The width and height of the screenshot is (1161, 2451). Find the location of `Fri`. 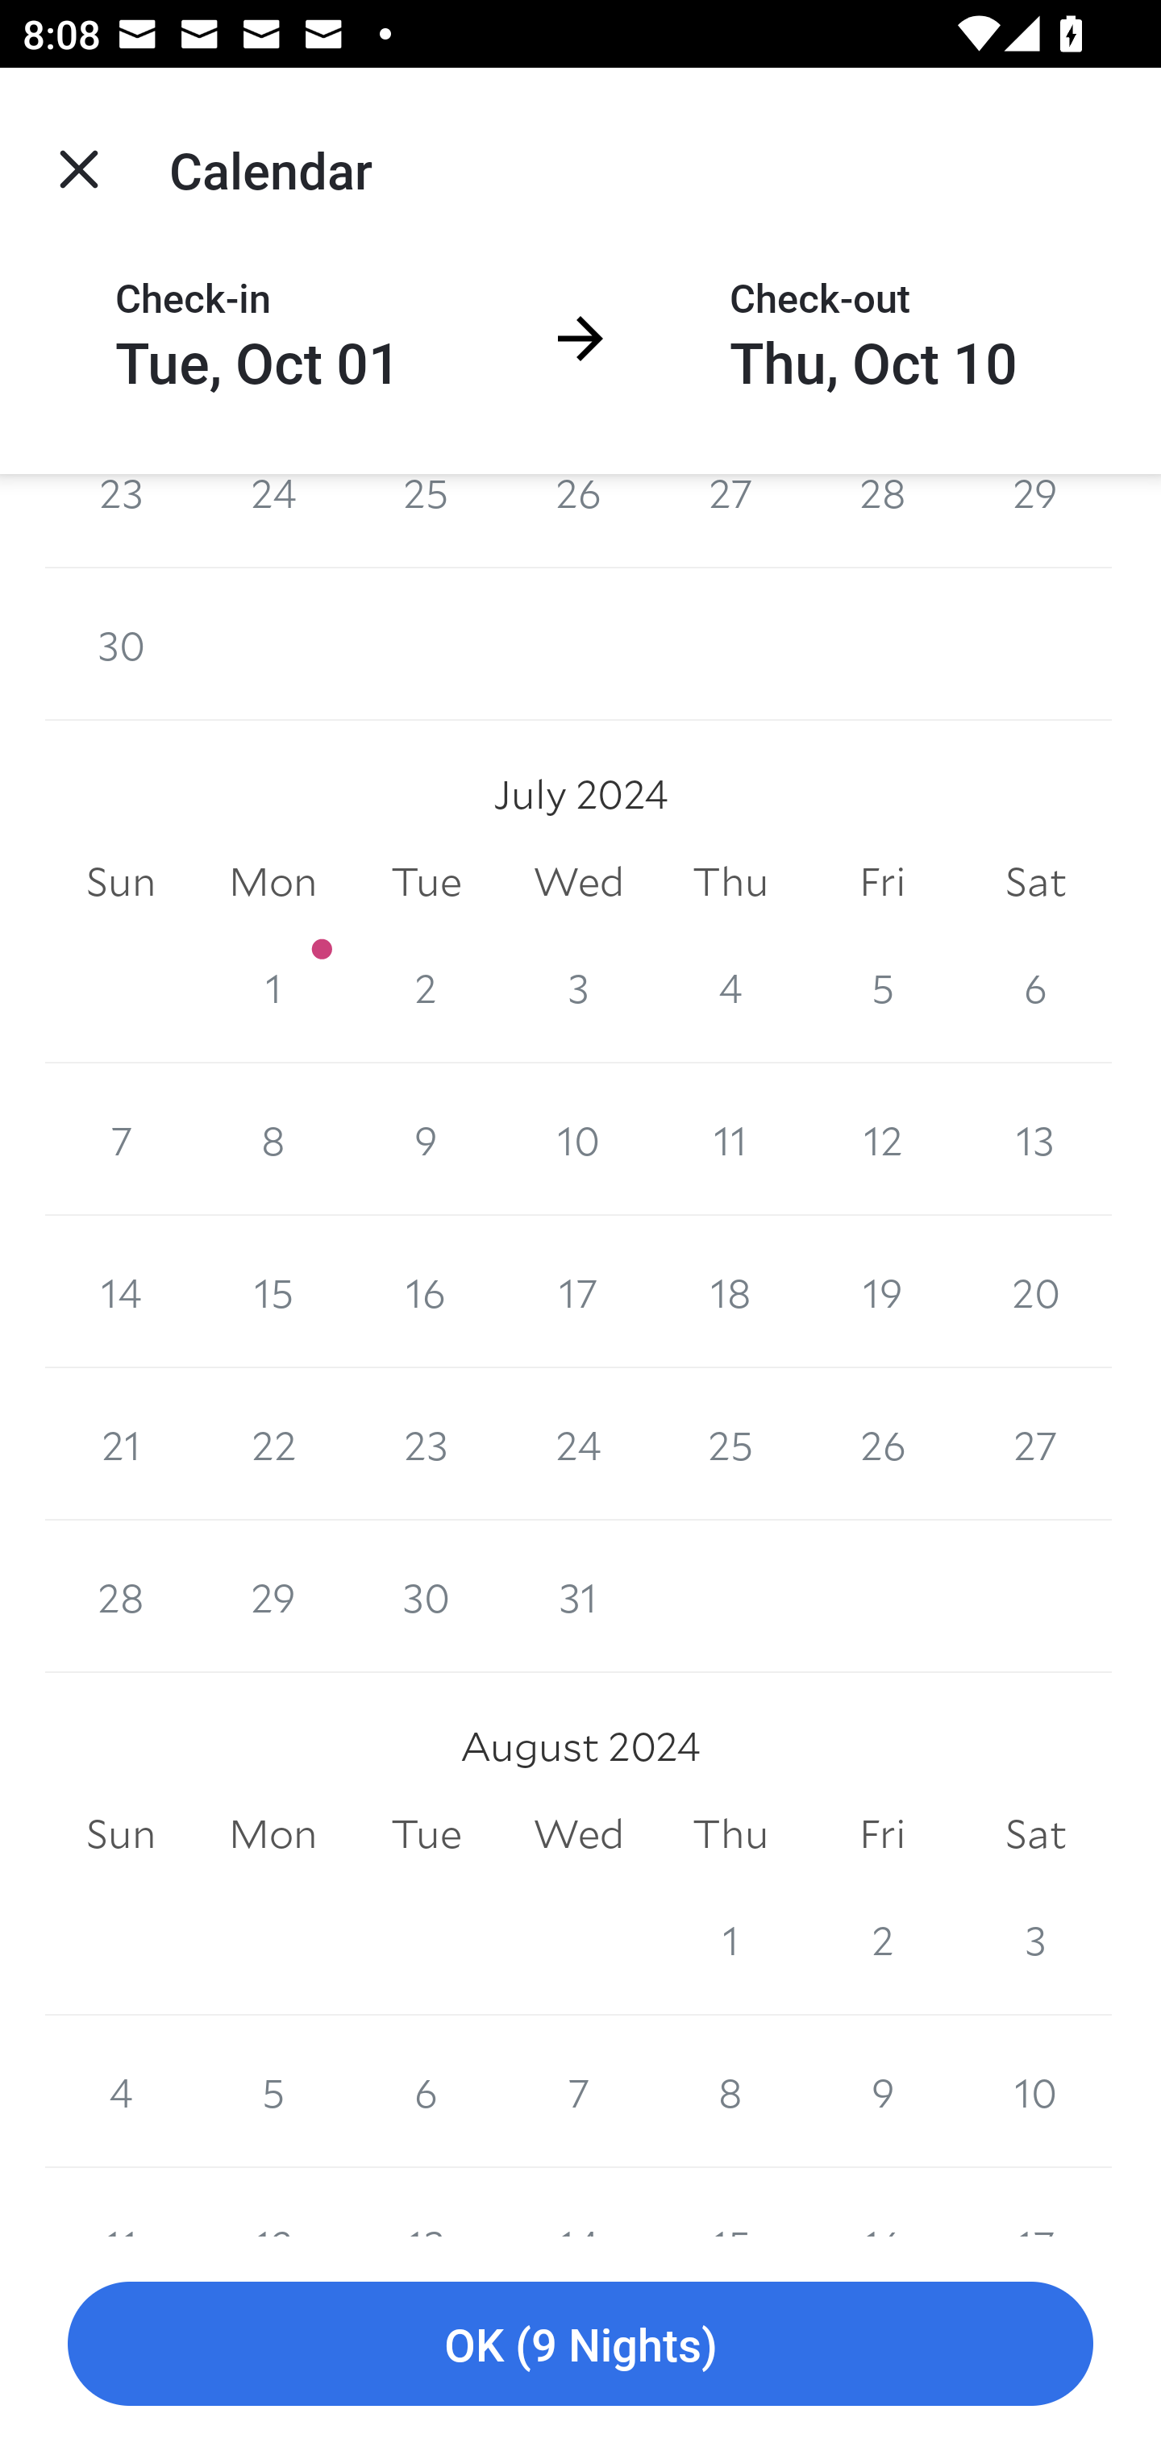

Fri is located at coordinates (882, 882).